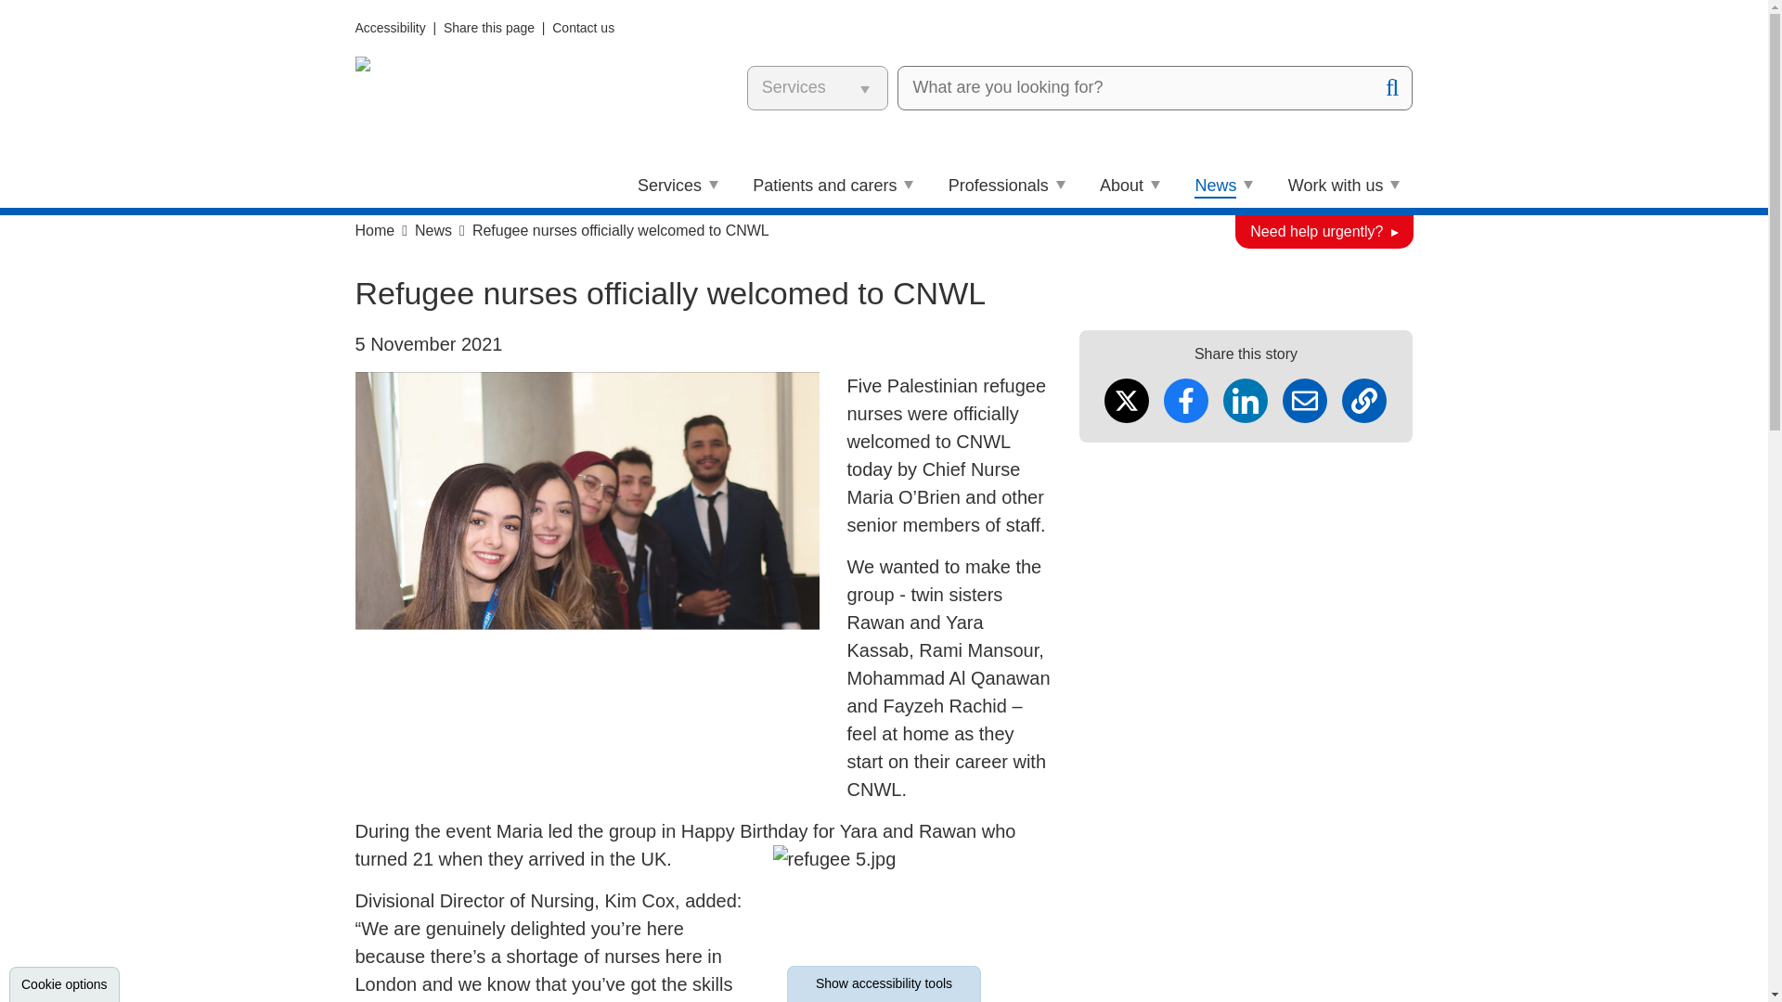 This screenshot has width=1782, height=1002. What do you see at coordinates (489, 27) in the screenshot?
I see `Share this page` at bounding box center [489, 27].